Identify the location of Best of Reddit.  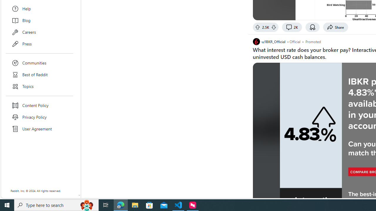
(39, 74).